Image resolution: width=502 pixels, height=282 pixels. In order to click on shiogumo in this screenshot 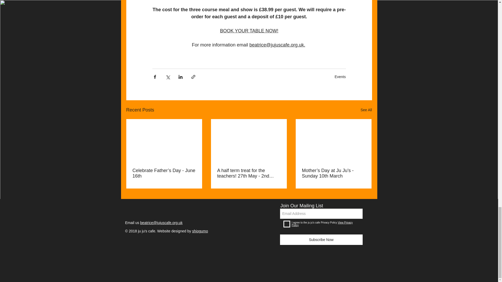, I will do `click(200, 231)`.